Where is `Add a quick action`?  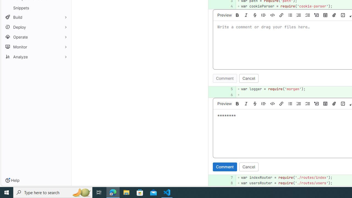 Add a quick action is located at coordinates (343, 103).